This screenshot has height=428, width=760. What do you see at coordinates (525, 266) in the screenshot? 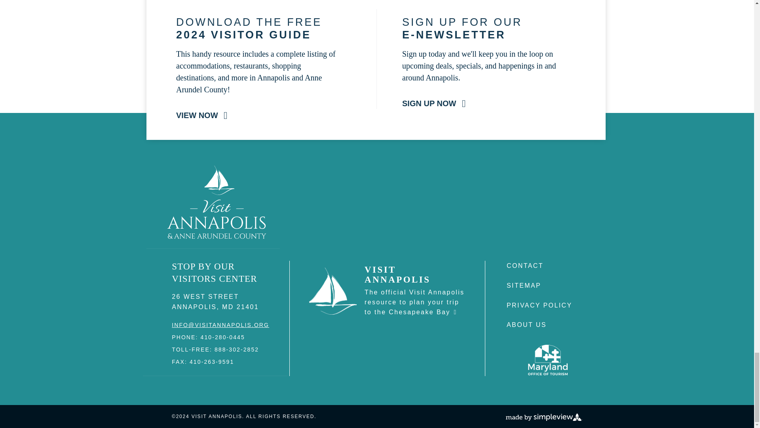
I see `Contact` at bounding box center [525, 266].